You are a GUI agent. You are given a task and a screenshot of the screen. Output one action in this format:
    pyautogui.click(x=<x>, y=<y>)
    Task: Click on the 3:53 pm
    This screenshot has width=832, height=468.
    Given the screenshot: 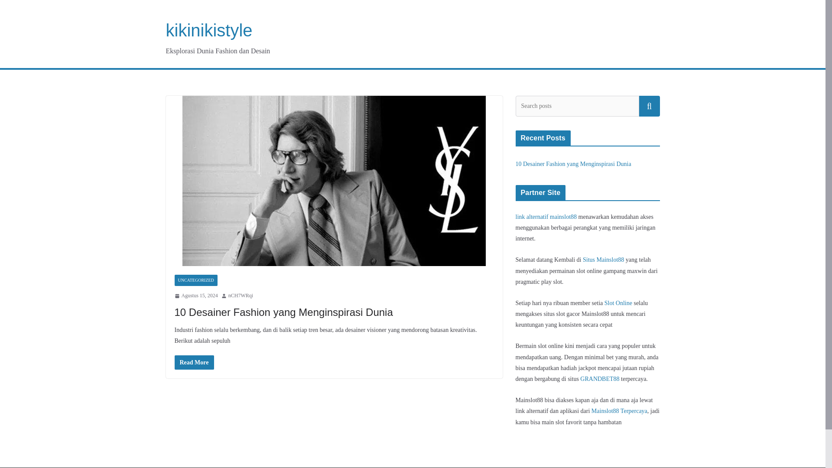 What is the action you would take?
    pyautogui.click(x=195, y=296)
    